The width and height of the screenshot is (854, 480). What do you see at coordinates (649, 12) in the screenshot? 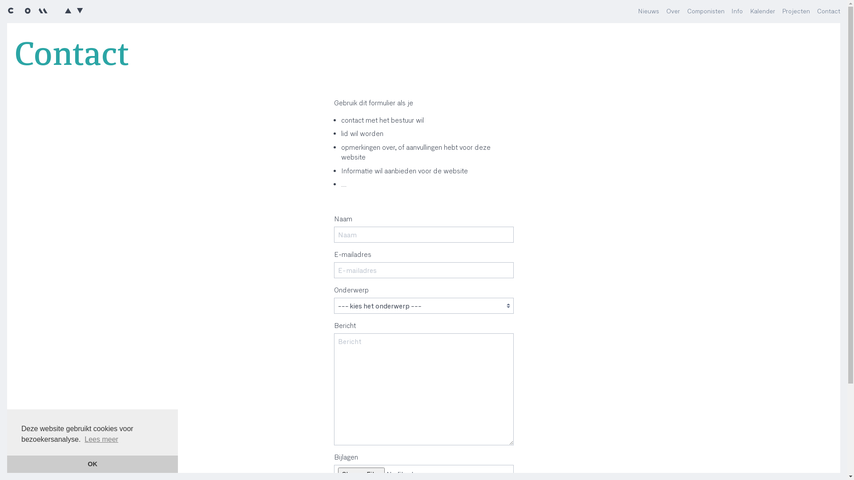
I see `Nieuws` at bounding box center [649, 12].